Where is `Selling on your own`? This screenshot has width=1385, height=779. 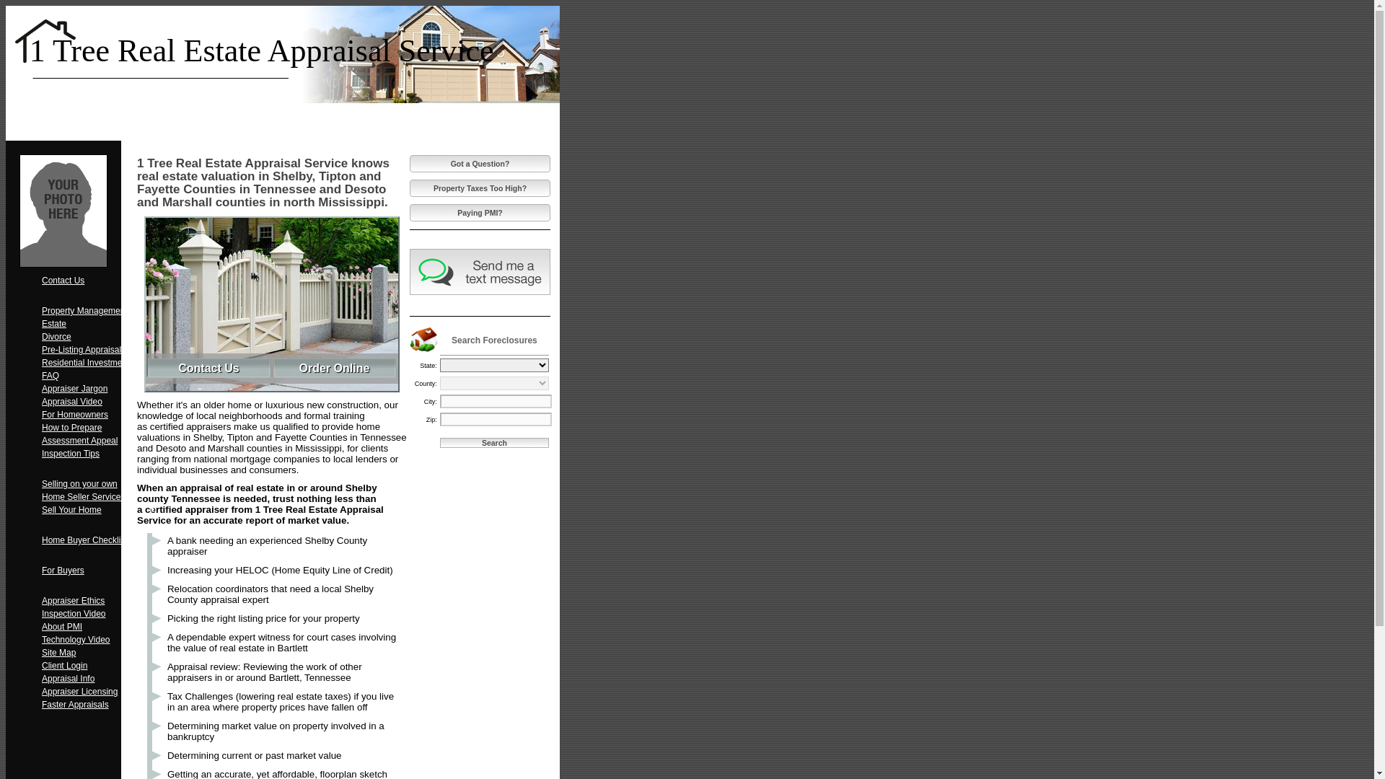 Selling on your own is located at coordinates (100, 484).